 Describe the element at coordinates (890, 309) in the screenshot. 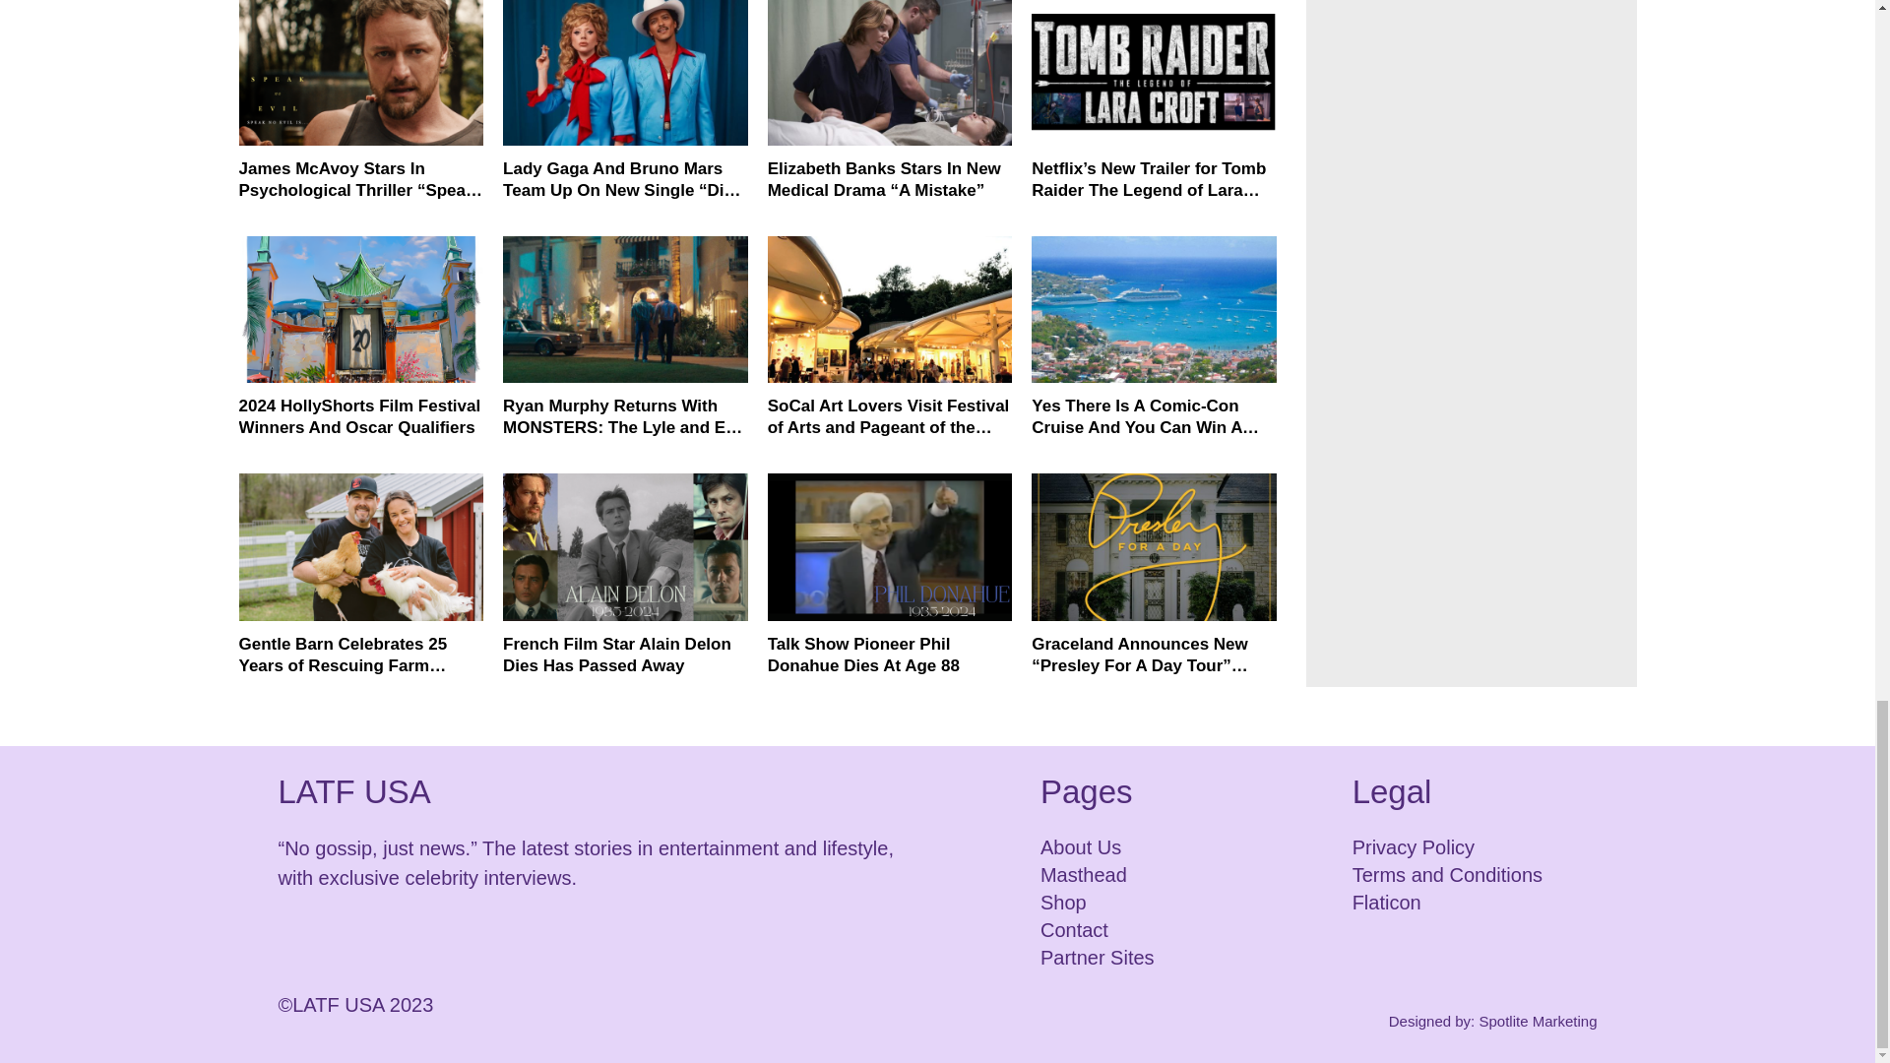

I see `Festival of Arts and Pageant of the Masters` at that location.